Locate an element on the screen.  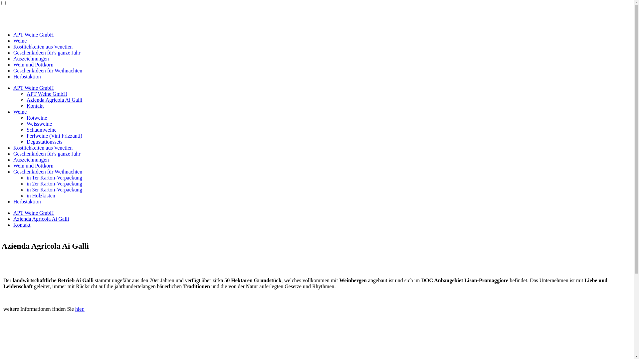
in 1er Karton-Verpackung is located at coordinates (54, 178).